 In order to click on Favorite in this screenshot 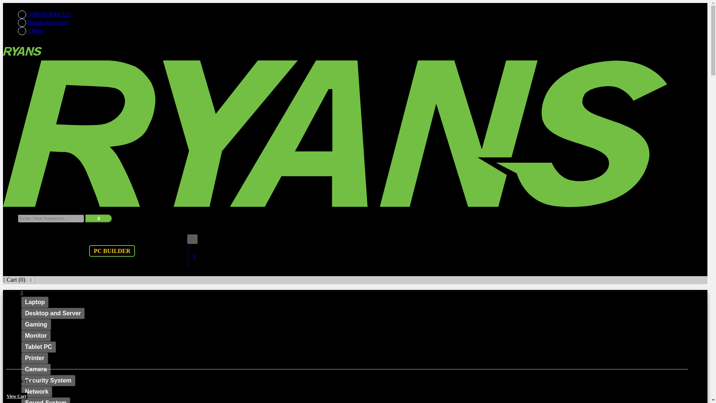, I will do `click(194, 248)`.